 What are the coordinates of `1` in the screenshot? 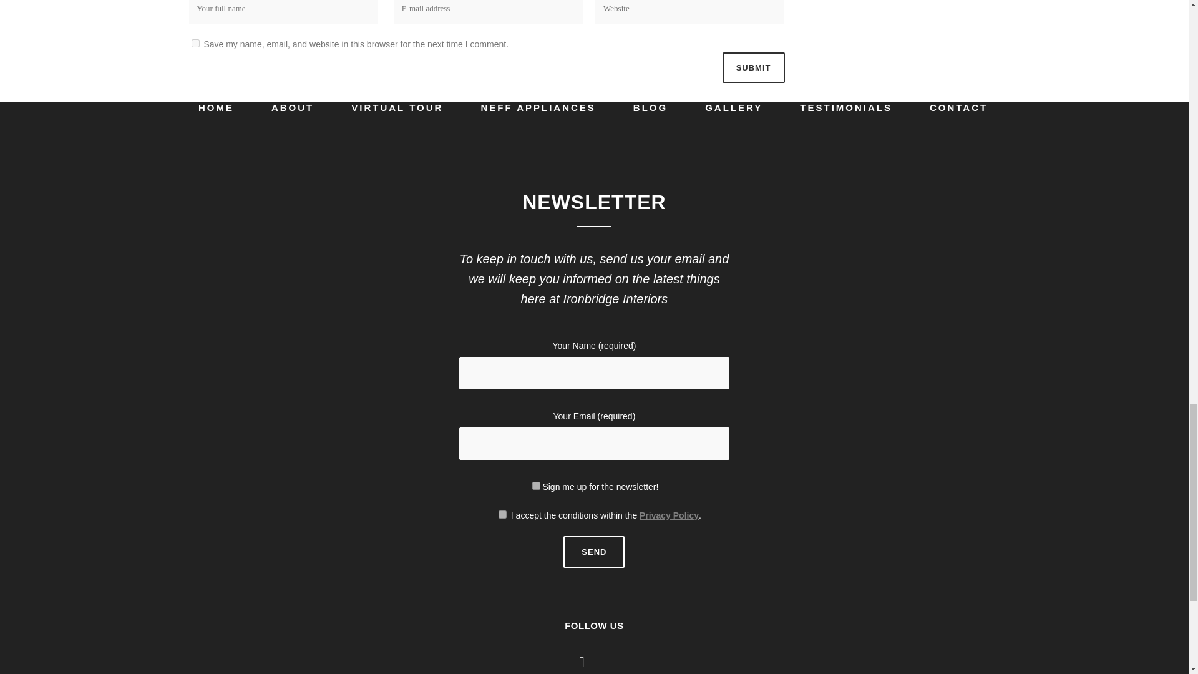 It's located at (502, 514).